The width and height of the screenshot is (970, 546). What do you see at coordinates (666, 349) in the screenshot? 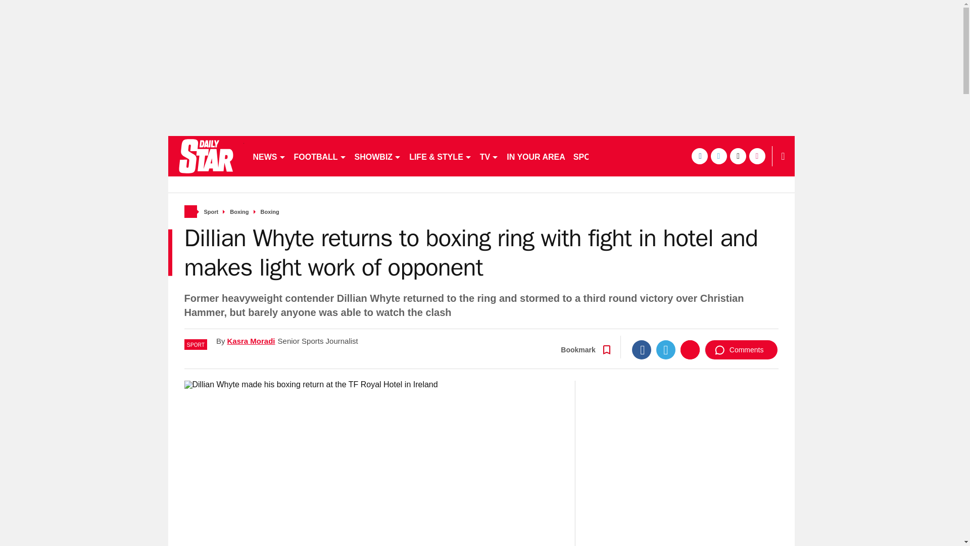
I see `Twitter` at bounding box center [666, 349].